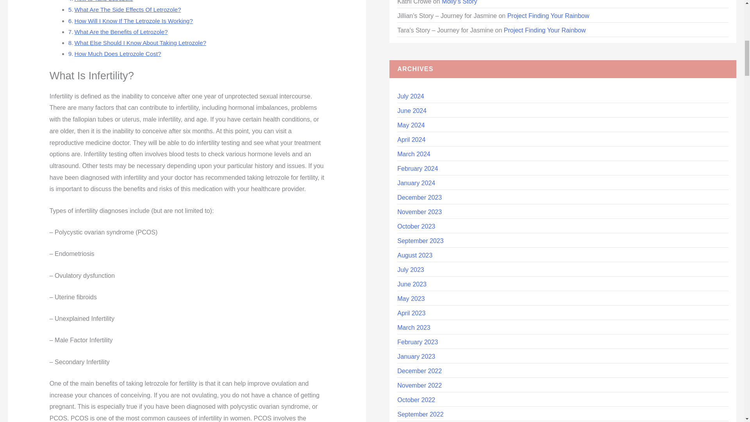  I want to click on How to Take Letrozole, so click(103, 1).